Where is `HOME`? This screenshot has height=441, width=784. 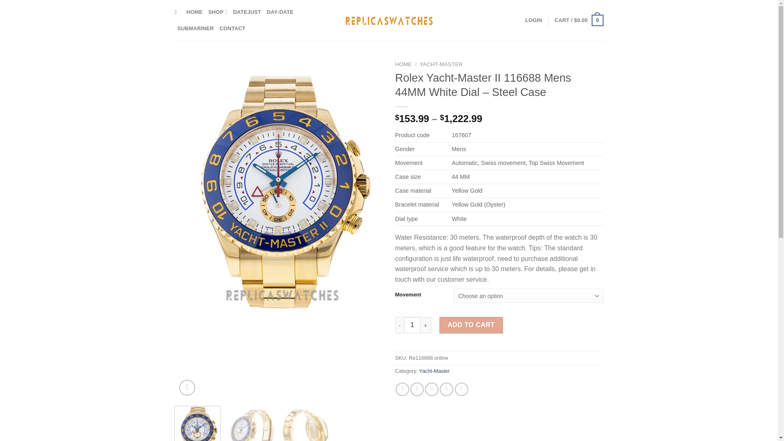 HOME is located at coordinates (194, 12).